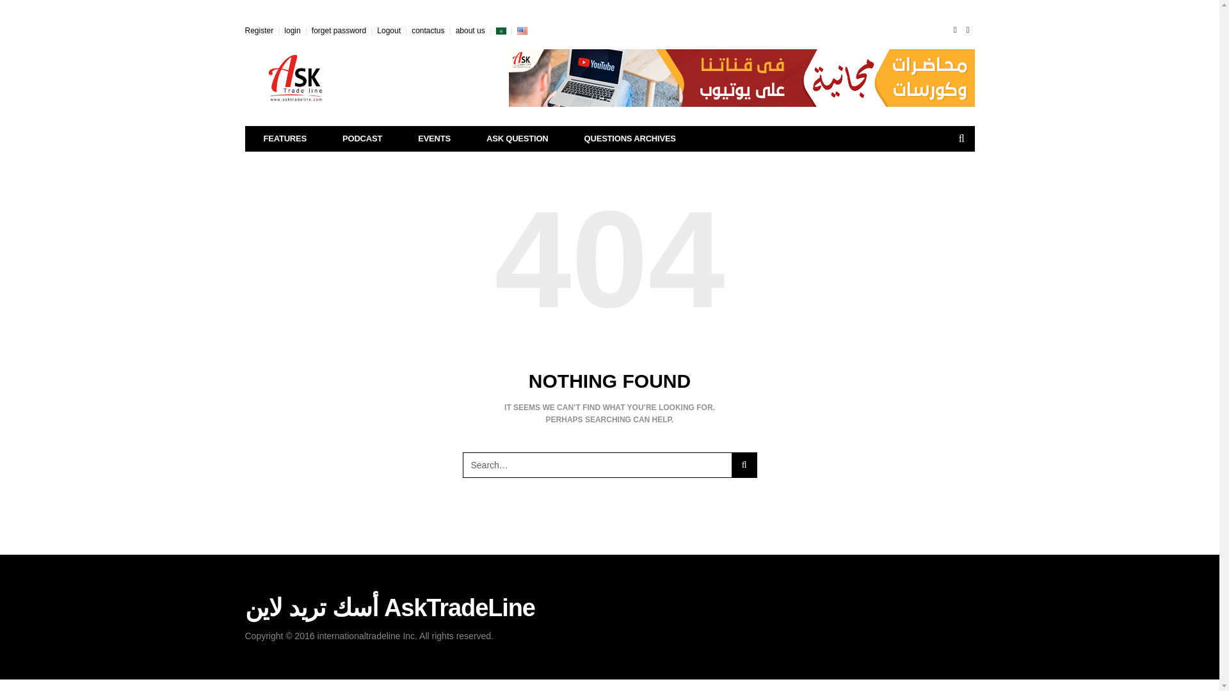 The image size is (1229, 691). I want to click on login, so click(292, 31).